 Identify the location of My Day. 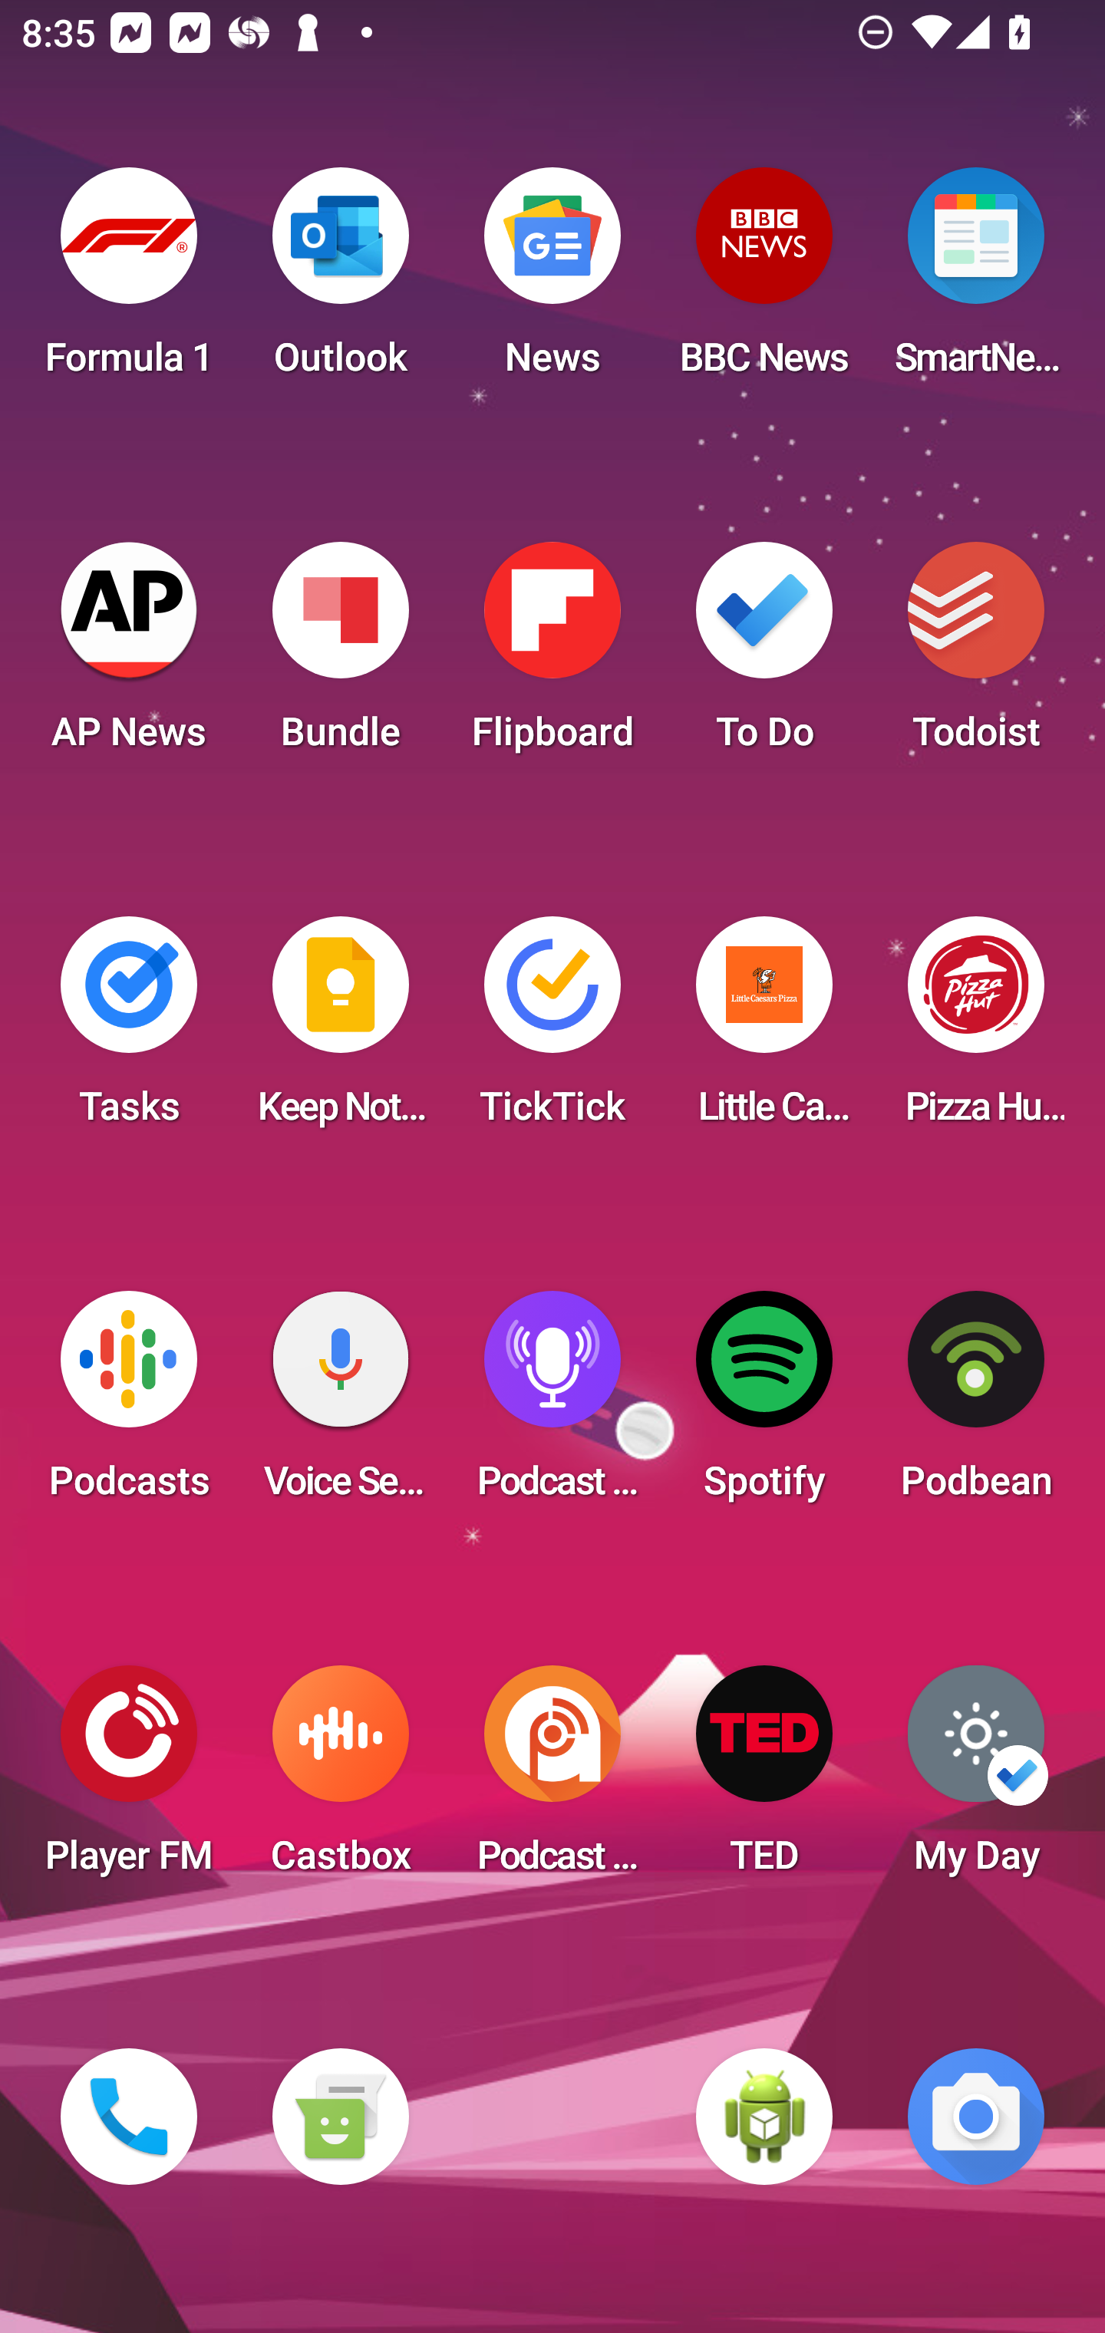
(976, 1779).